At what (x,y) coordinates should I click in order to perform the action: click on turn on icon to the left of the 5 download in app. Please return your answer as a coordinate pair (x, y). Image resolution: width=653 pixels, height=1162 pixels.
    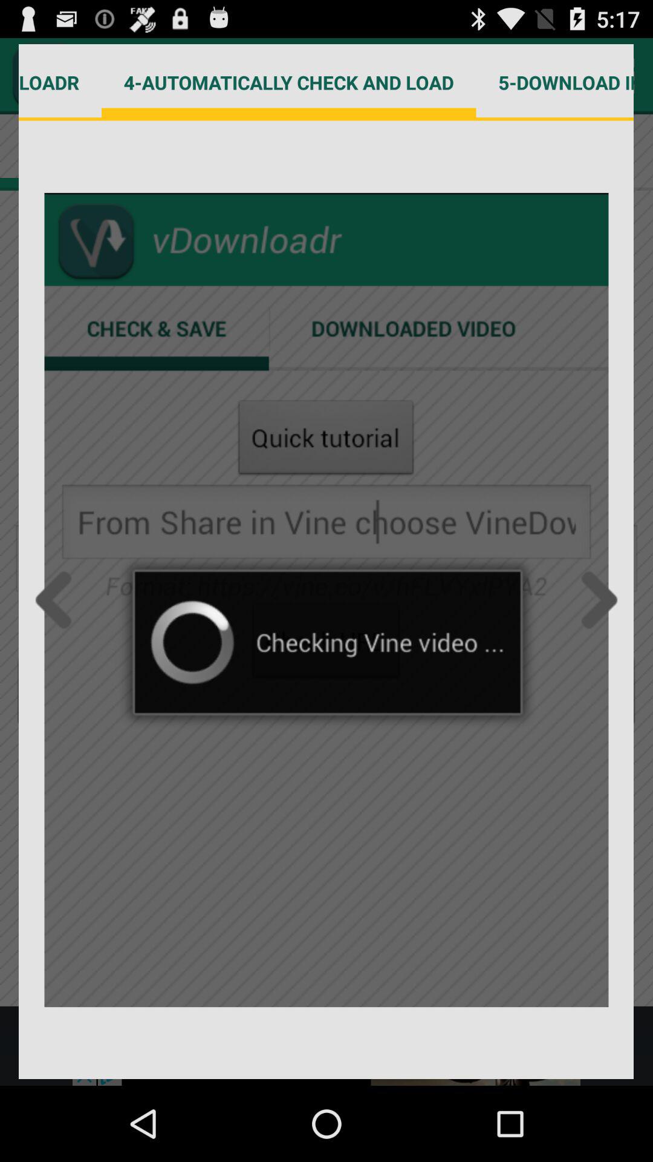
    Looking at the image, I should click on (289, 82).